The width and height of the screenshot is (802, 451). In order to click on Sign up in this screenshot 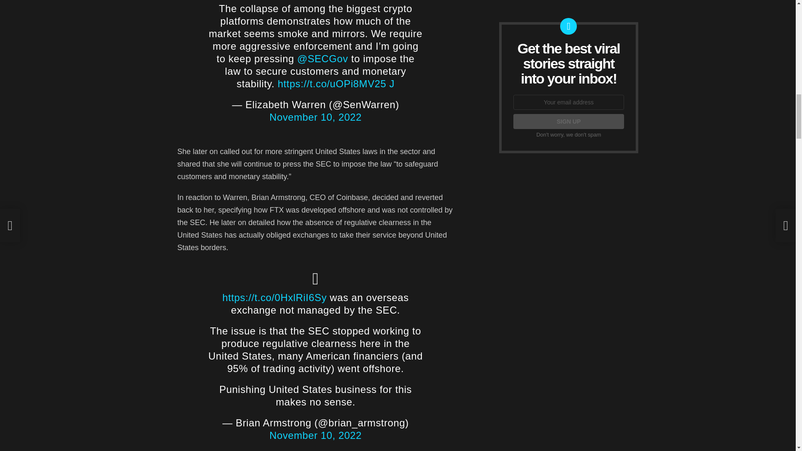, I will do `click(568, 121)`.